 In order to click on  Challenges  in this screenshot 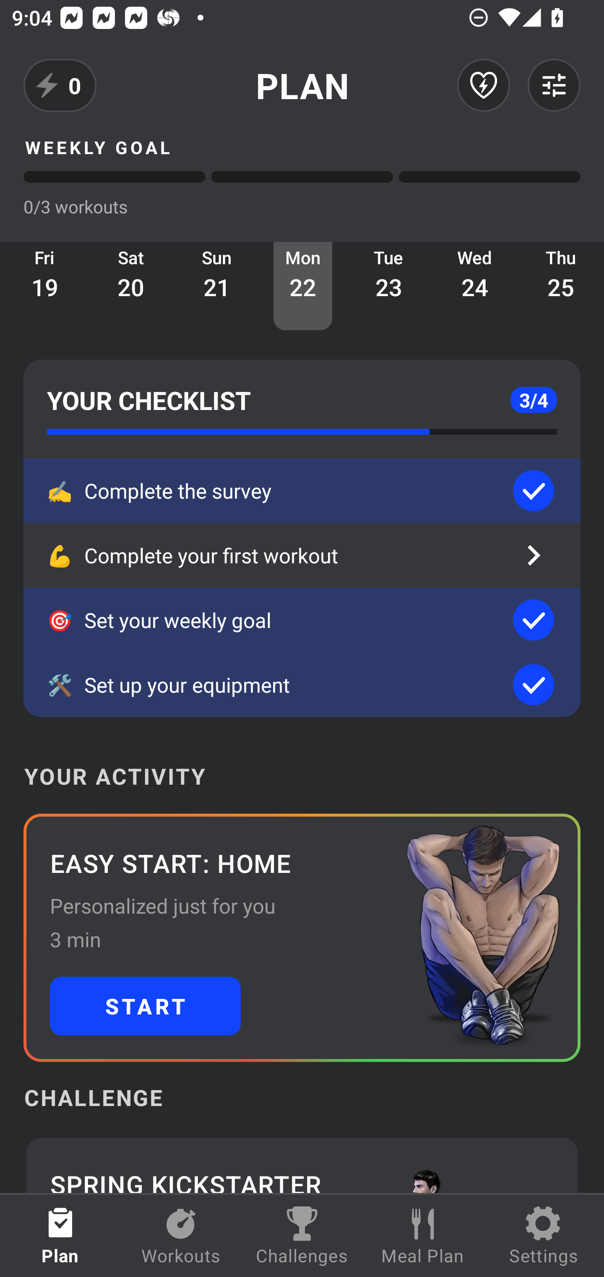, I will do `click(302, 1236)`.